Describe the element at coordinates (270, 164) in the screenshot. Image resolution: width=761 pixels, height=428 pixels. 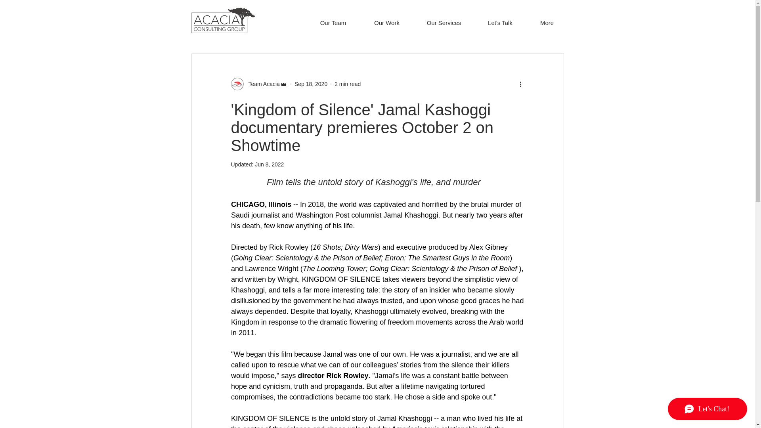
I see `Jun 8, 2022` at that location.